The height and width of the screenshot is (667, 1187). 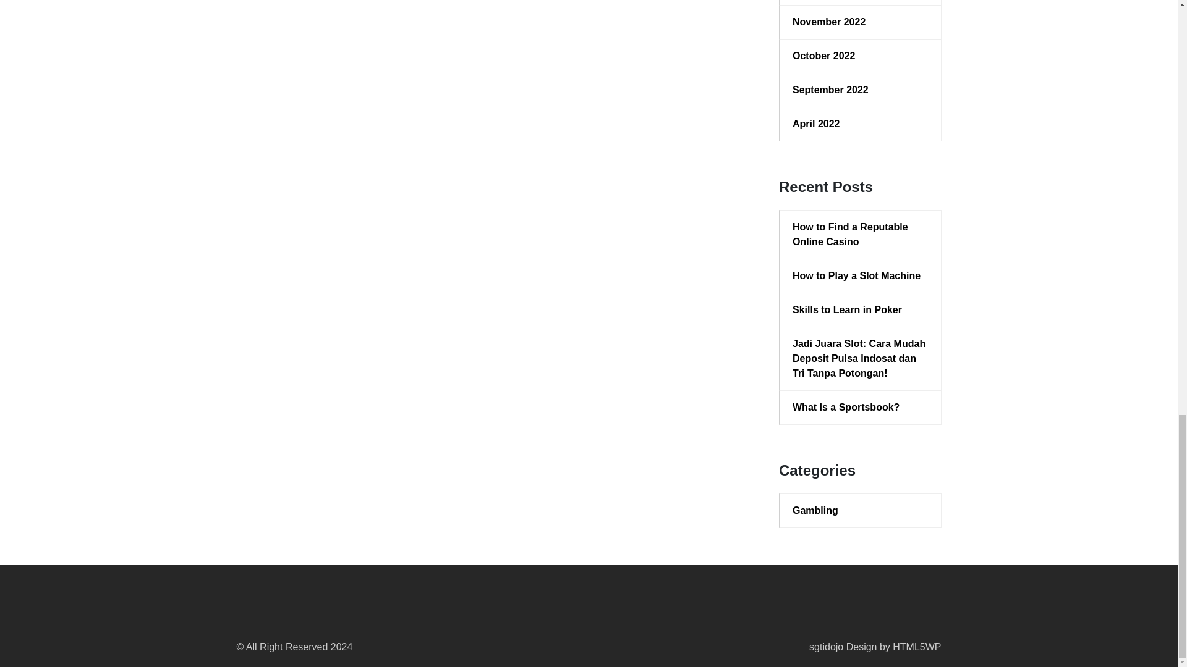 What do you see at coordinates (861, 310) in the screenshot?
I see `Skills to Learn in Poker` at bounding box center [861, 310].